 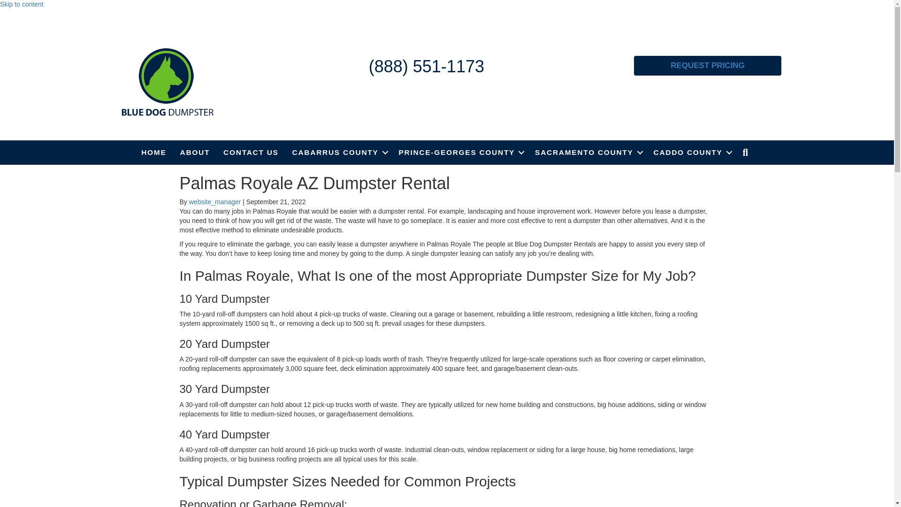 I want to click on Skip to content, so click(x=22, y=4).